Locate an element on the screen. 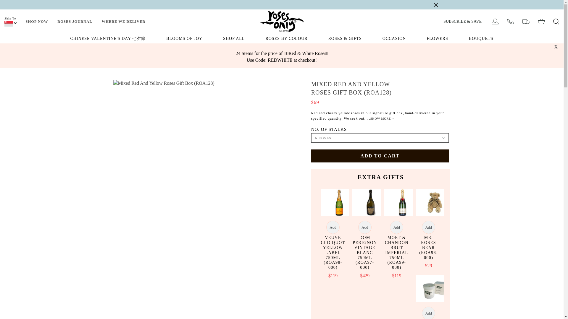 The width and height of the screenshot is (568, 319). SHOP NOW is located at coordinates (37, 22).